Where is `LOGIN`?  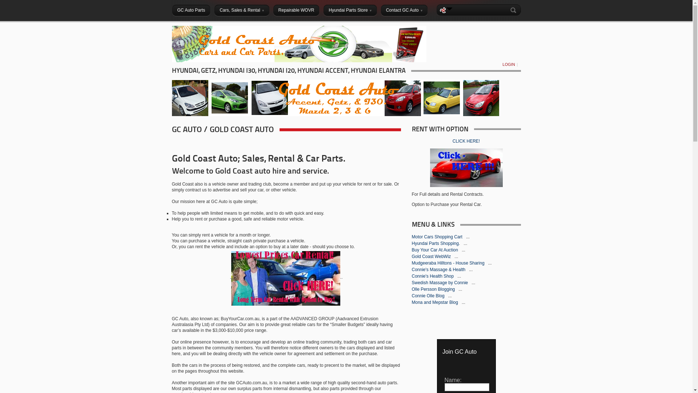 LOGIN is located at coordinates (509, 64).